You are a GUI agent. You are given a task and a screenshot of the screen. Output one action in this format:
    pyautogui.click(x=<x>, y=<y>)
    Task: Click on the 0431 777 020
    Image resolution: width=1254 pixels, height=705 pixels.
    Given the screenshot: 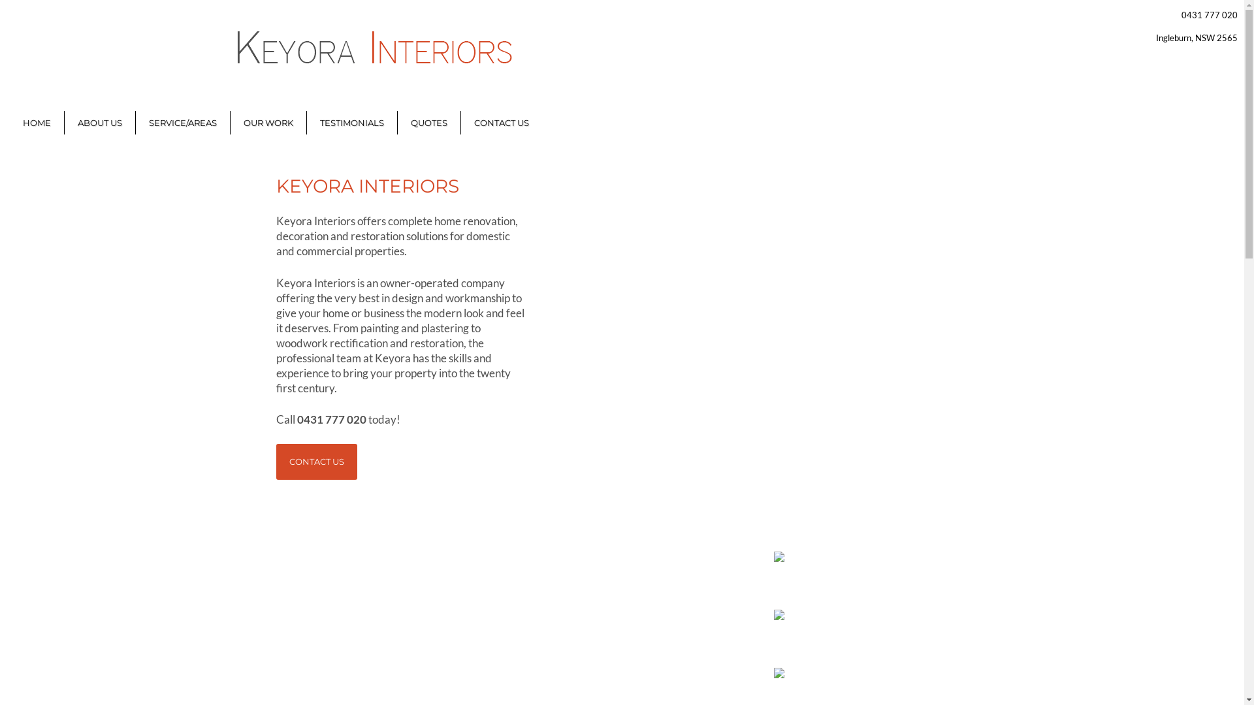 What is the action you would take?
    pyautogui.click(x=1210, y=15)
    